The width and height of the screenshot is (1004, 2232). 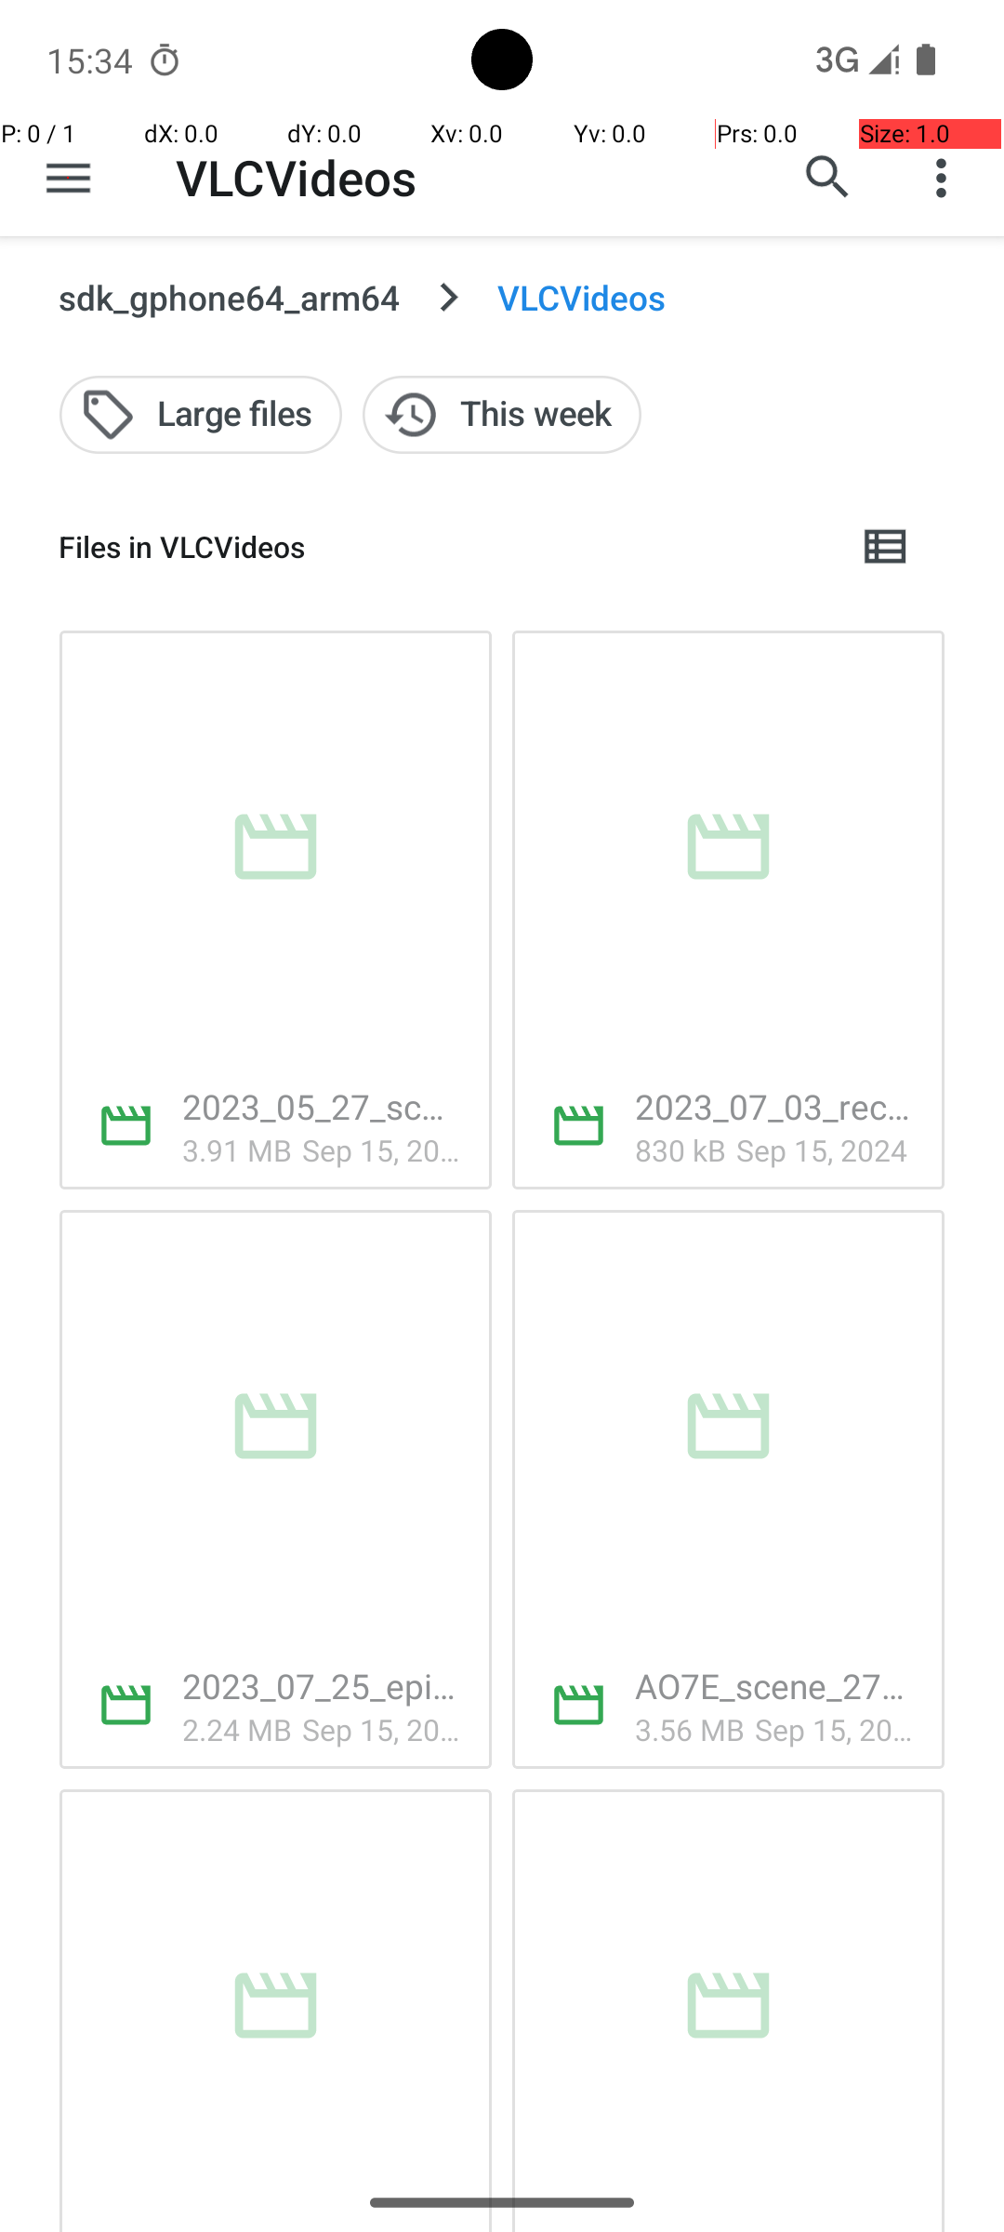 What do you see at coordinates (775, 1685) in the screenshot?
I see `AO7E_scene_27_.mp4` at bounding box center [775, 1685].